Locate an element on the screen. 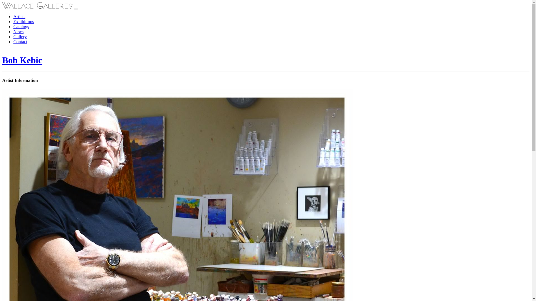 This screenshot has width=536, height=301. Gallery is located at coordinates (20, 37).